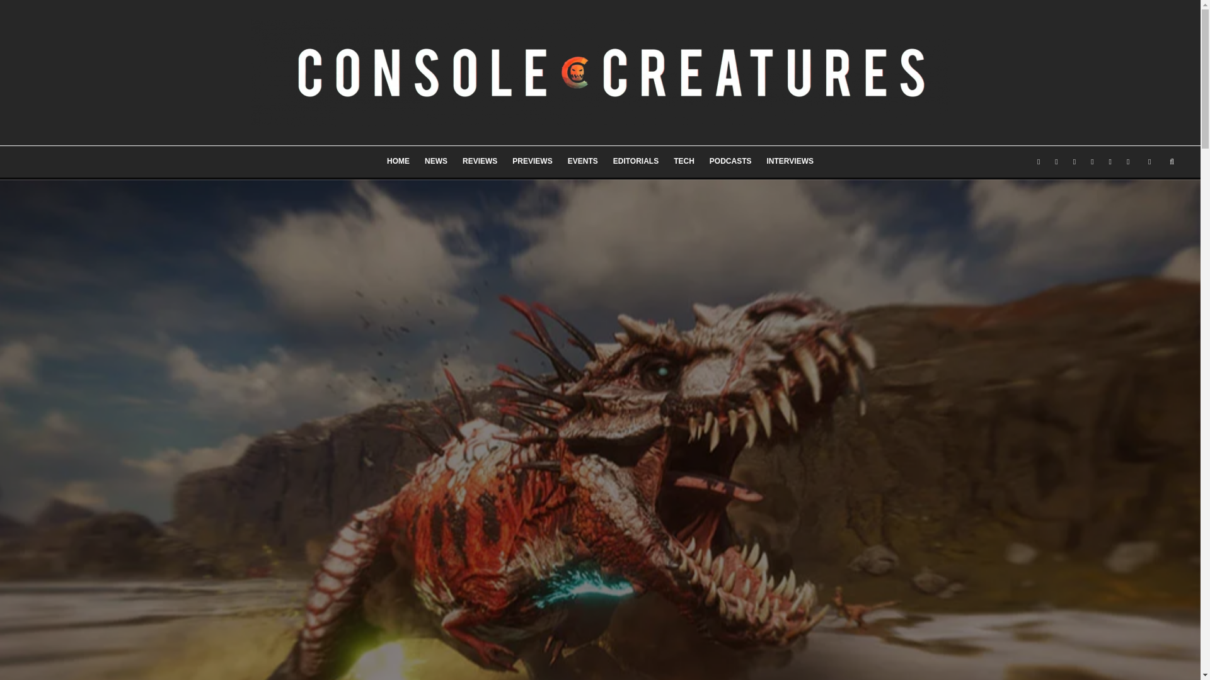 This screenshot has width=1210, height=680. Describe the element at coordinates (582, 161) in the screenshot. I see `EVENTS` at that location.